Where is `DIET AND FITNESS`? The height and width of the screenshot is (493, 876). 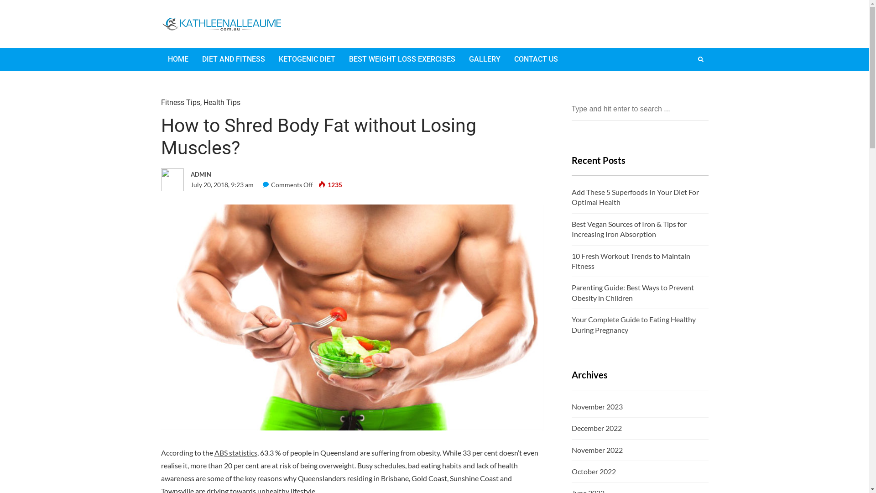
DIET AND FITNESS is located at coordinates (234, 59).